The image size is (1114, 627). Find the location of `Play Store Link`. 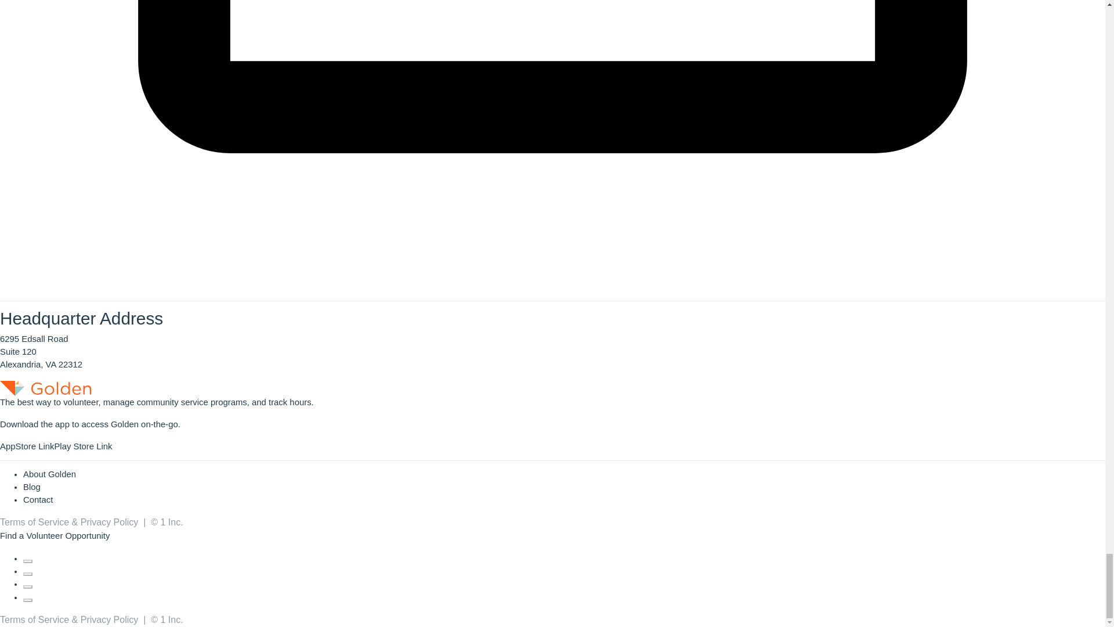

Play Store Link is located at coordinates (82, 446).